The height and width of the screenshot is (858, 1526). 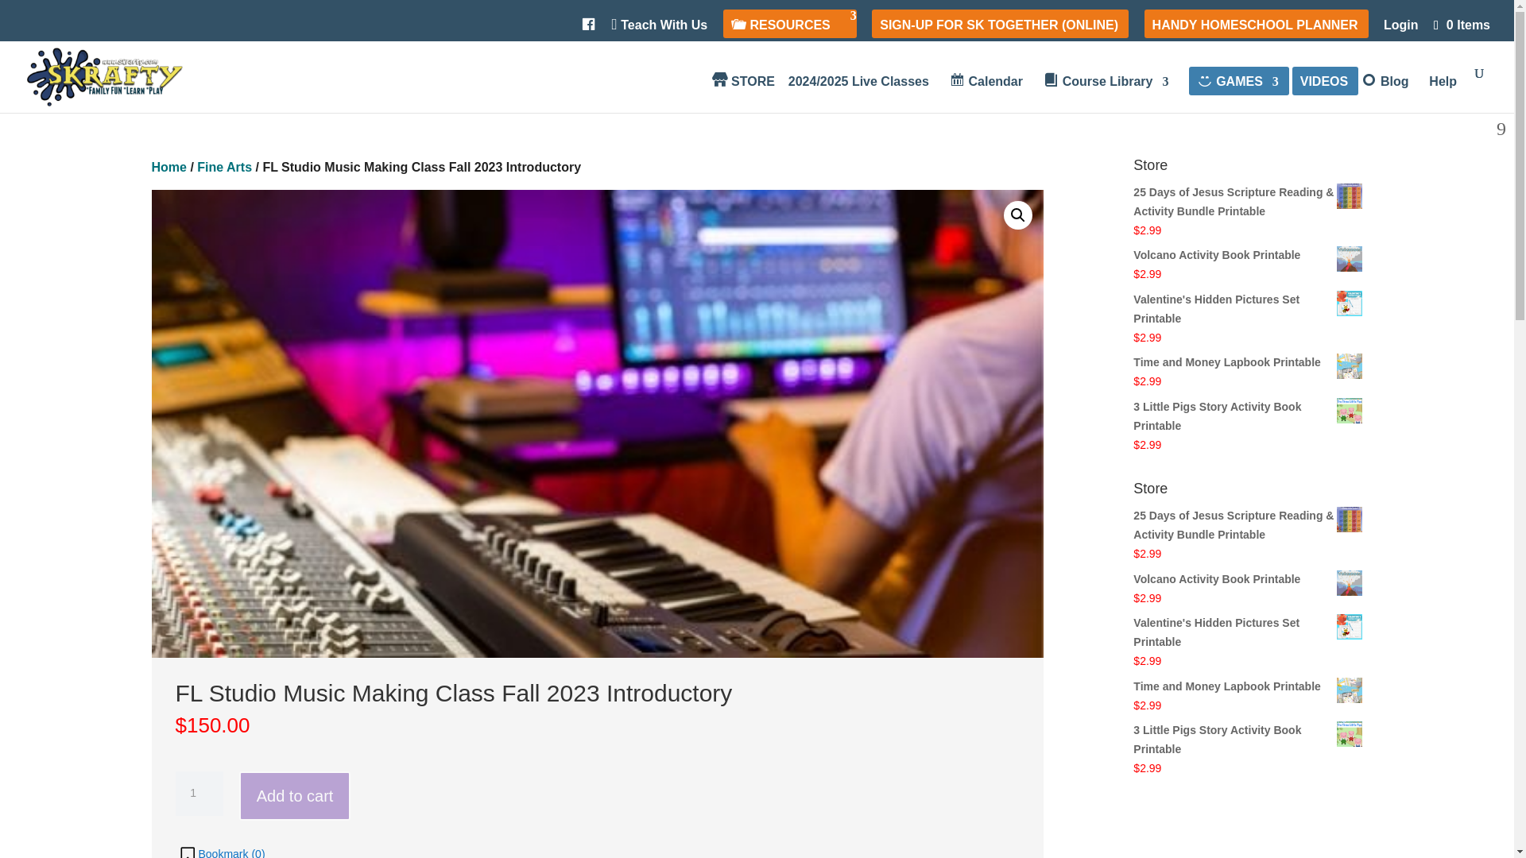 What do you see at coordinates (1237, 94) in the screenshot?
I see `GAMES` at bounding box center [1237, 94].